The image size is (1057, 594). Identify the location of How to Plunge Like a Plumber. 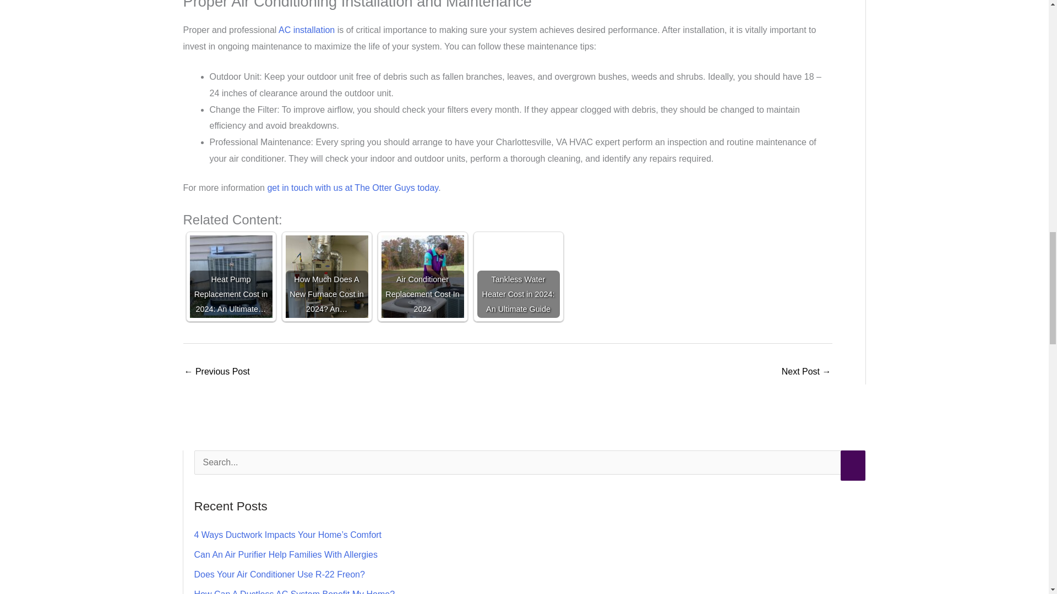
(217, 372).